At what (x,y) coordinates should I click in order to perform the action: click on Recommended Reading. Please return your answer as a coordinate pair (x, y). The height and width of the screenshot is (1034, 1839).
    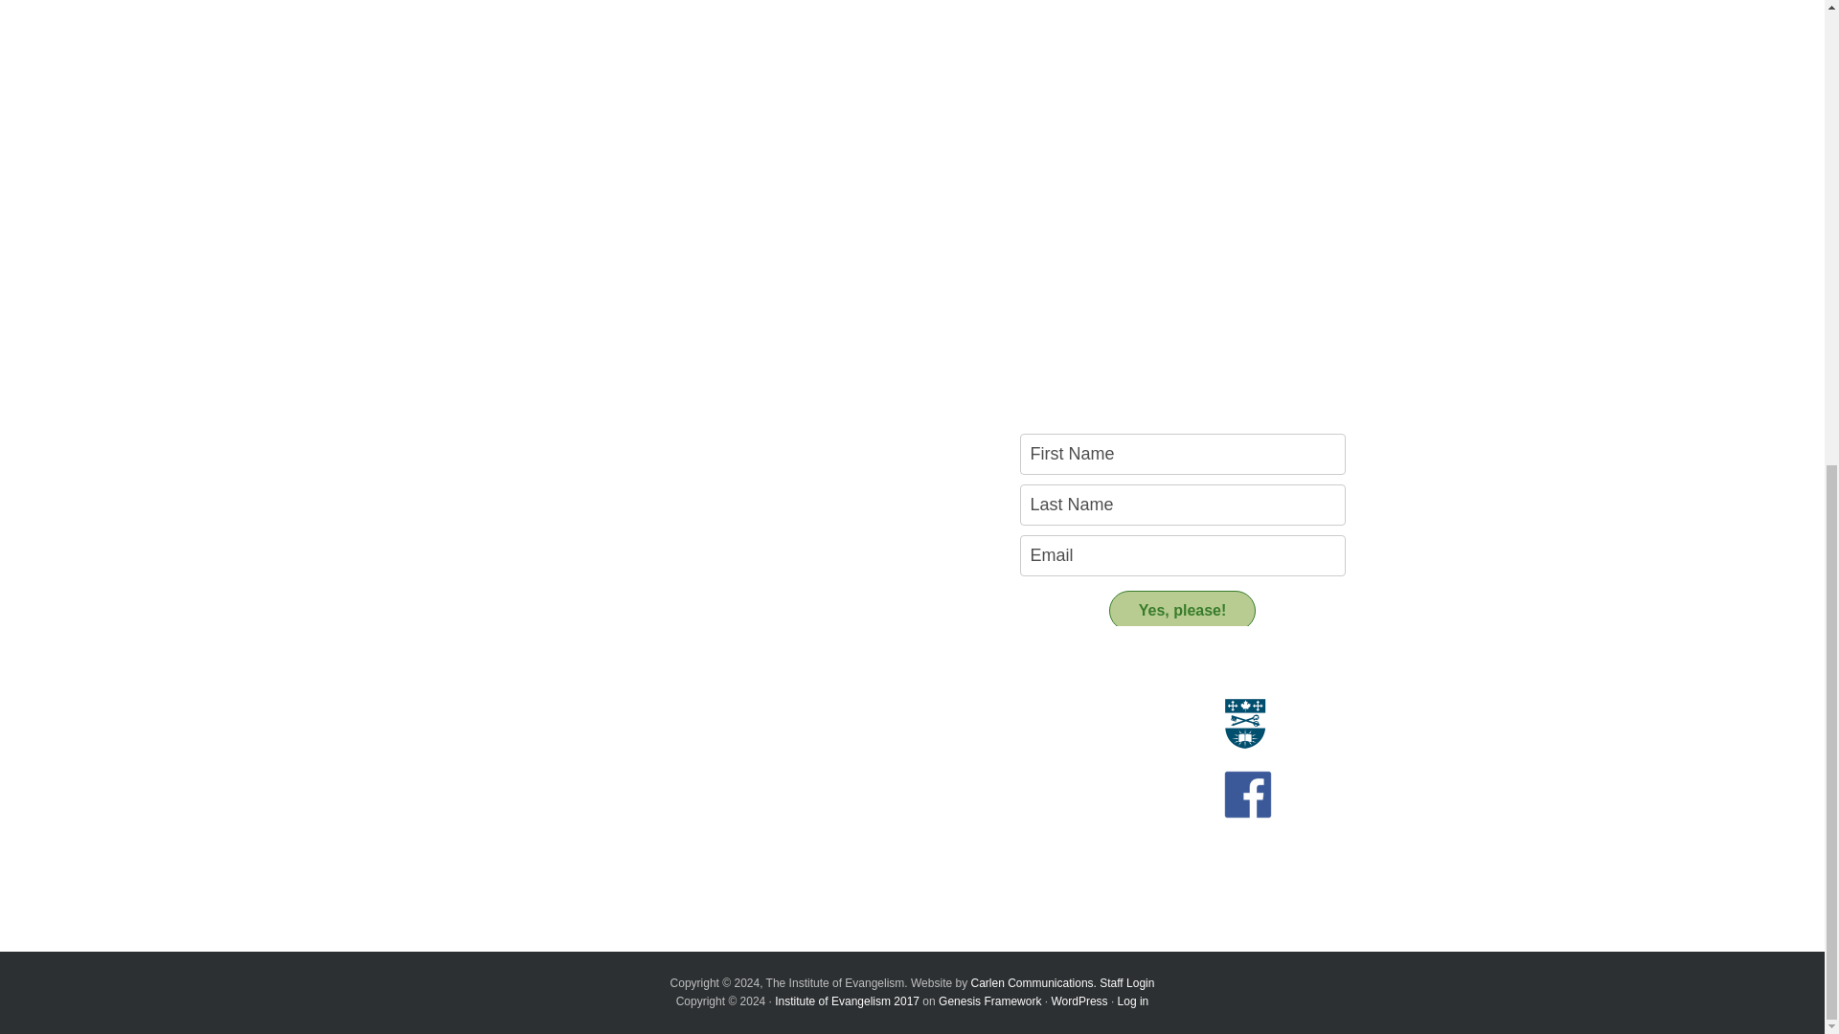
    Looking at the image, I should click on (829, 753).